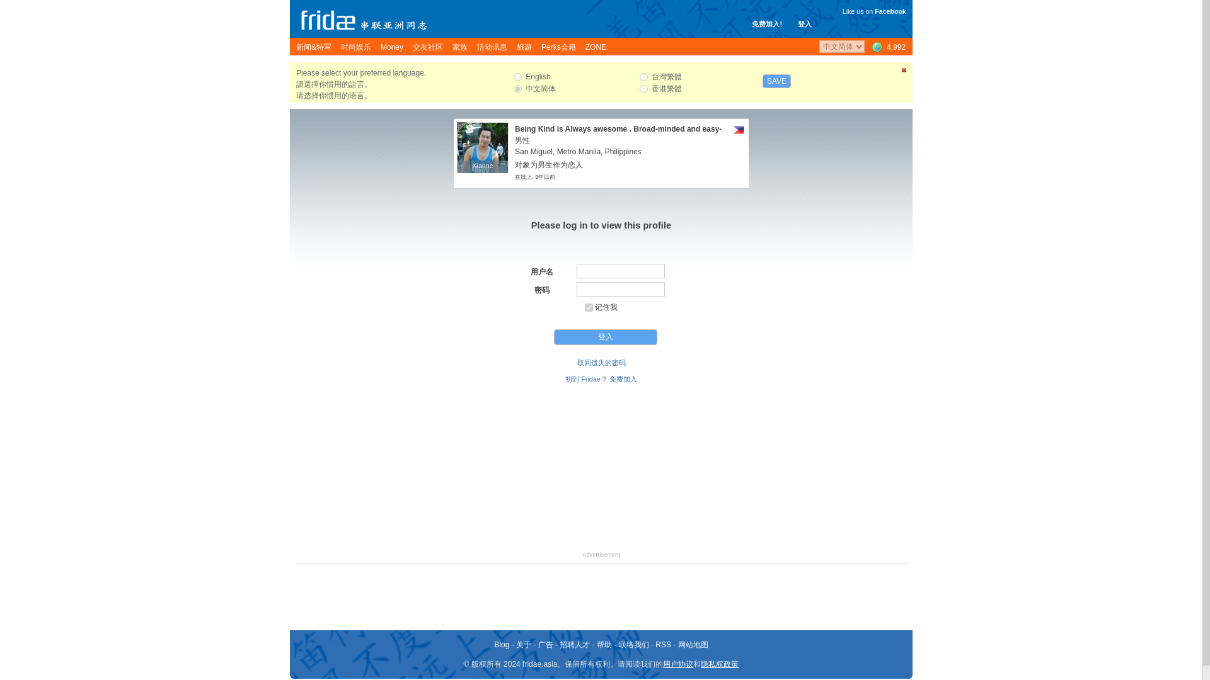 The image size is (1210, 680). I want to click on SAVE, so click(776, 81).